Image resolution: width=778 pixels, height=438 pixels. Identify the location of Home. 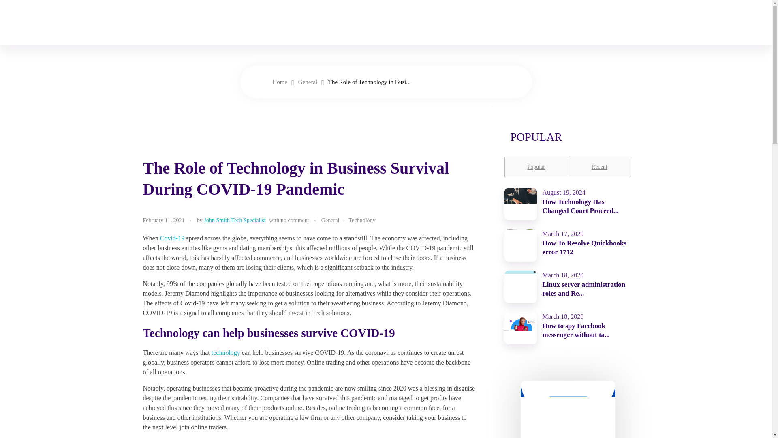
(280, 82).